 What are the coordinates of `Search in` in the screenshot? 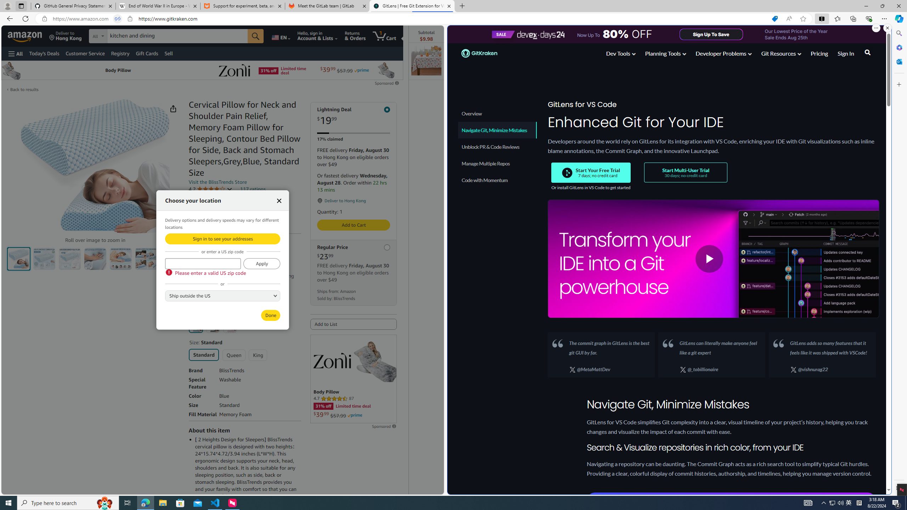 It's located at (124, 36).